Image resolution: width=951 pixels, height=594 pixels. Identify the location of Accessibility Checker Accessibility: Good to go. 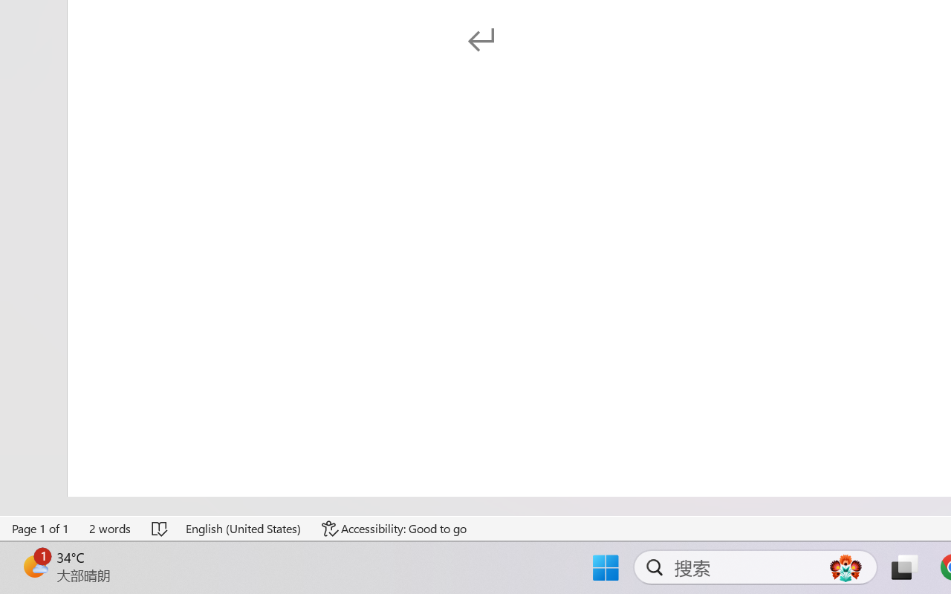
(395, 529).